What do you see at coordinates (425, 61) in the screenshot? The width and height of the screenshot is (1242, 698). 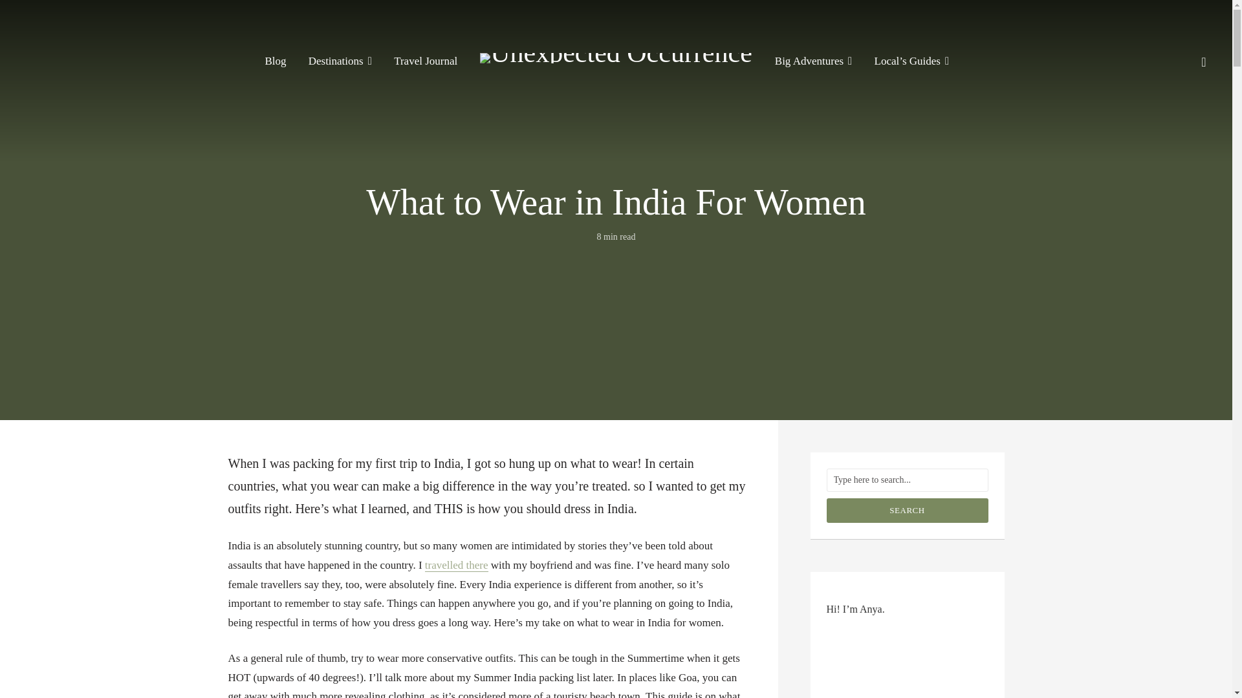 I see `Travel Journal` at bounding box center [425, 61].